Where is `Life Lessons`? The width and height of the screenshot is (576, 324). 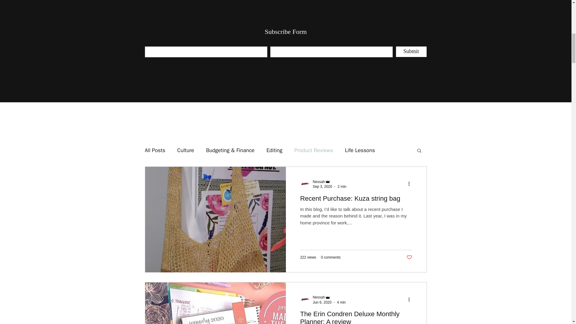 Life Lessons is located at coordinates (360, 150).